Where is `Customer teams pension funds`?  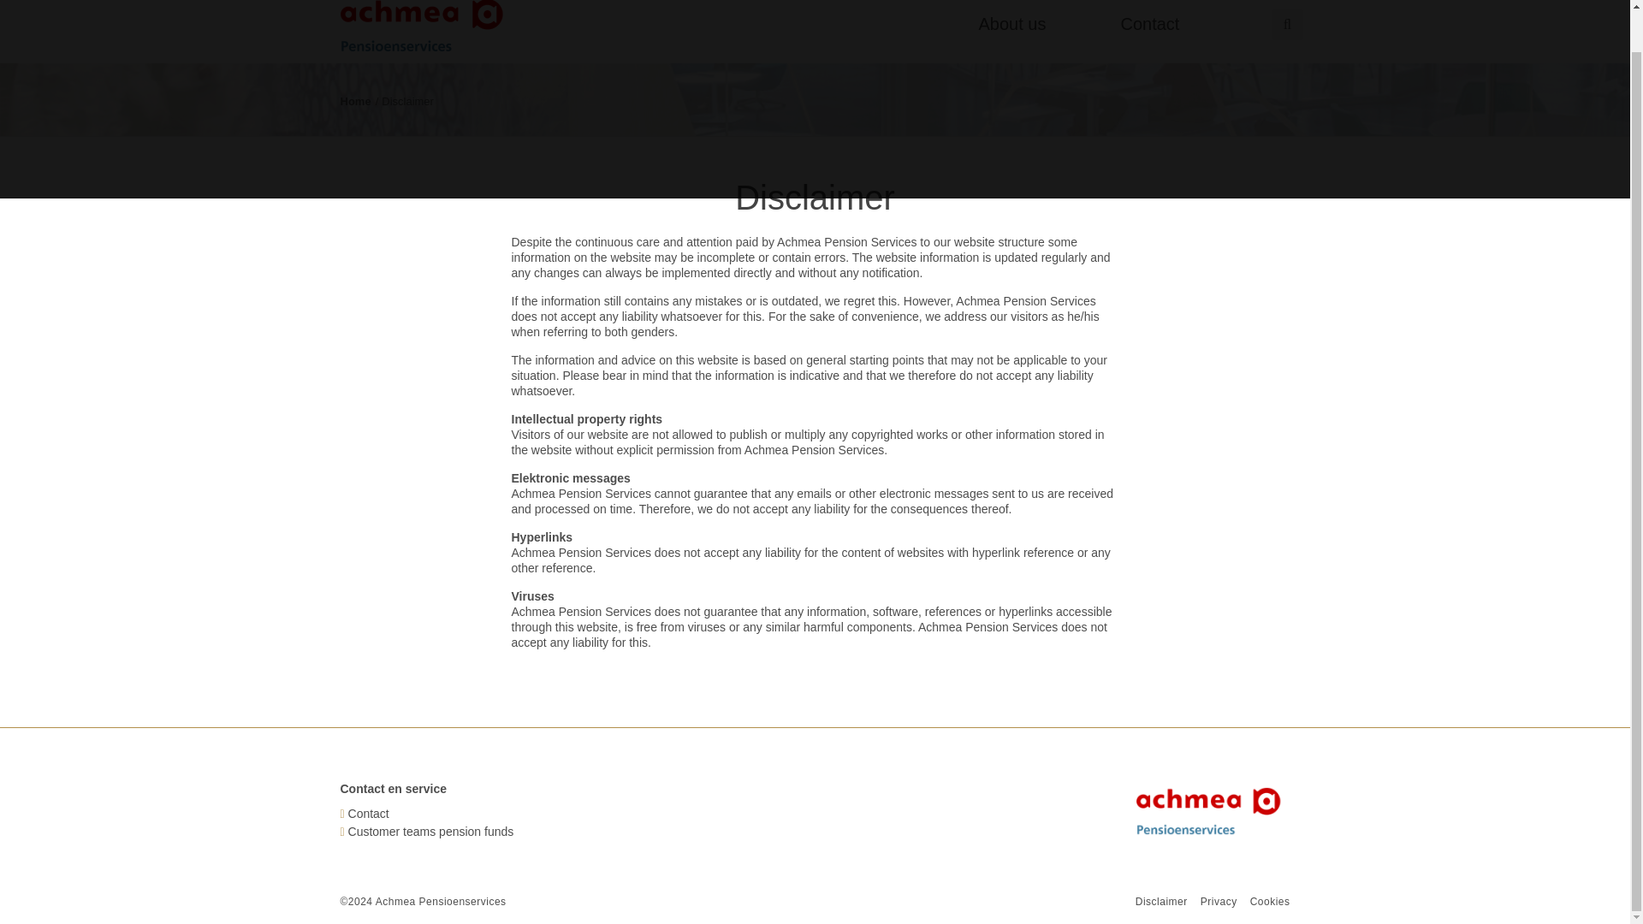 Customer teams pension funds is located at coordinates (431, 832).